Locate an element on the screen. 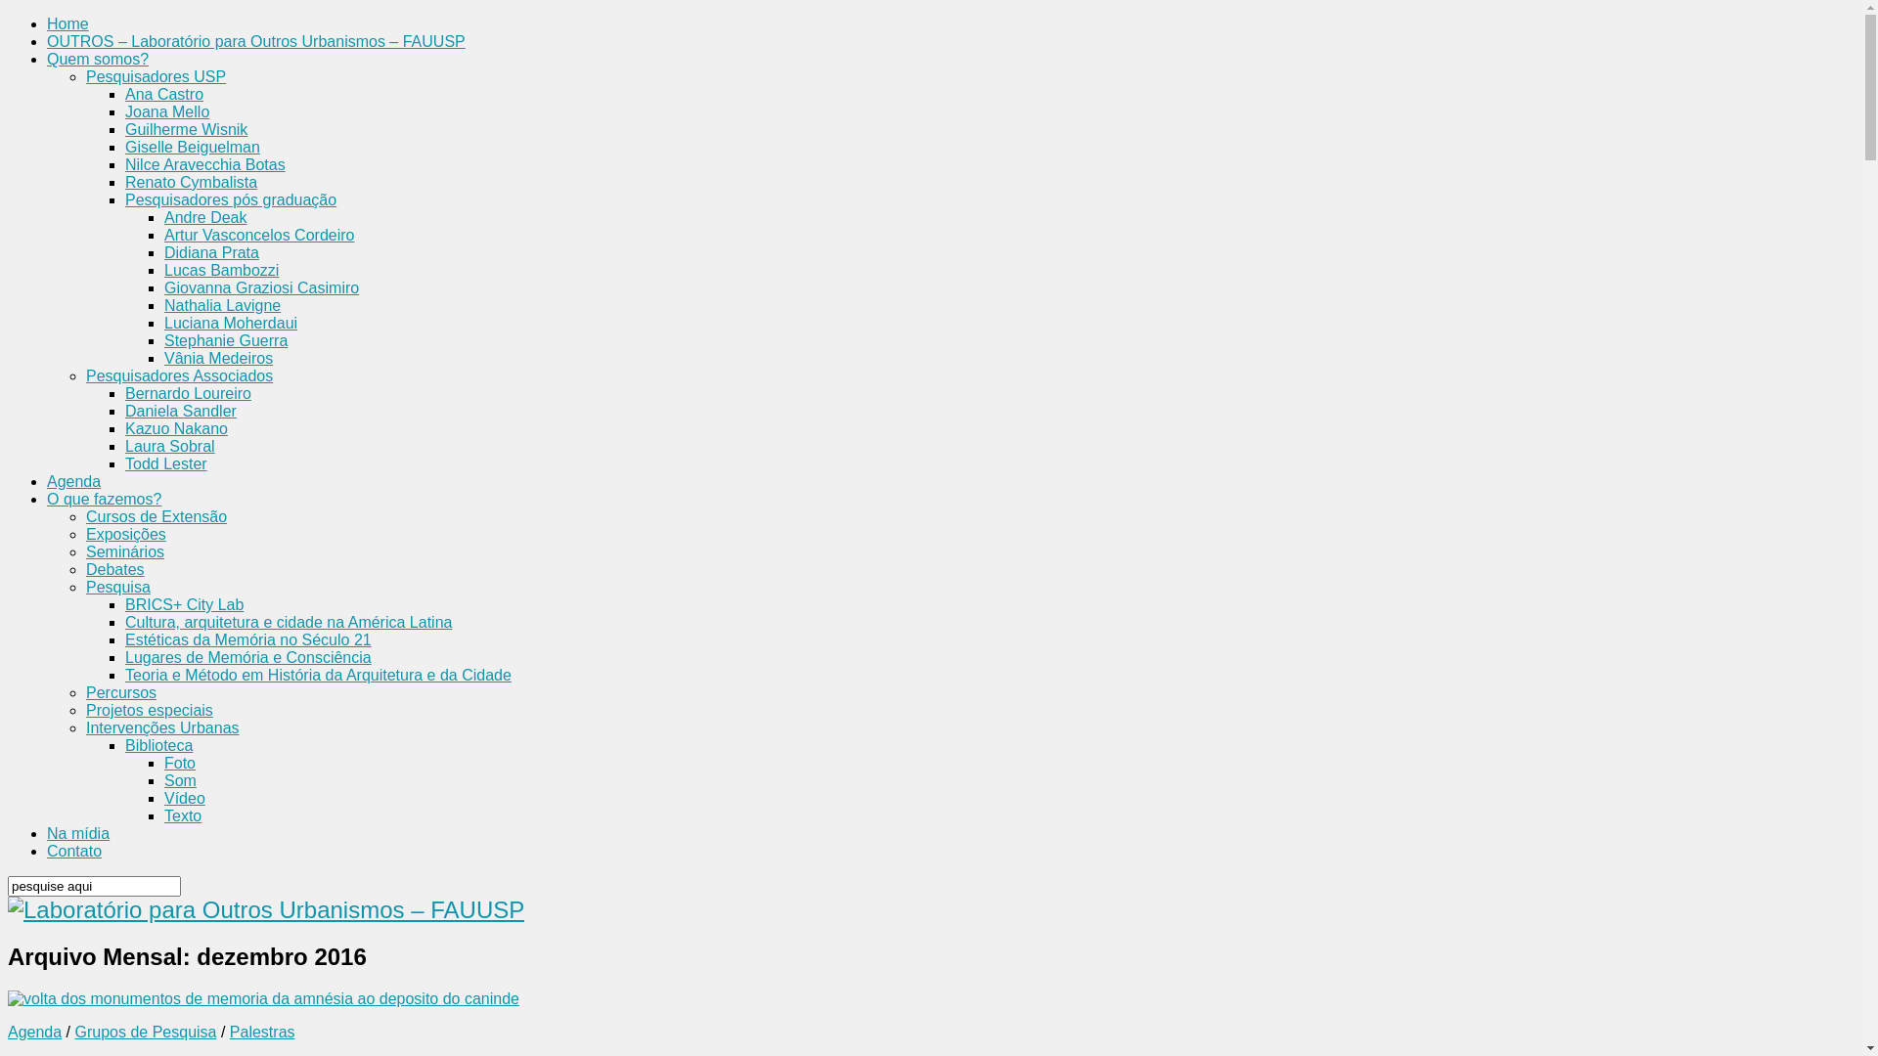 The image size is (1878, 1056). BRICS+ City Lab is located at coordinates (184, 604).